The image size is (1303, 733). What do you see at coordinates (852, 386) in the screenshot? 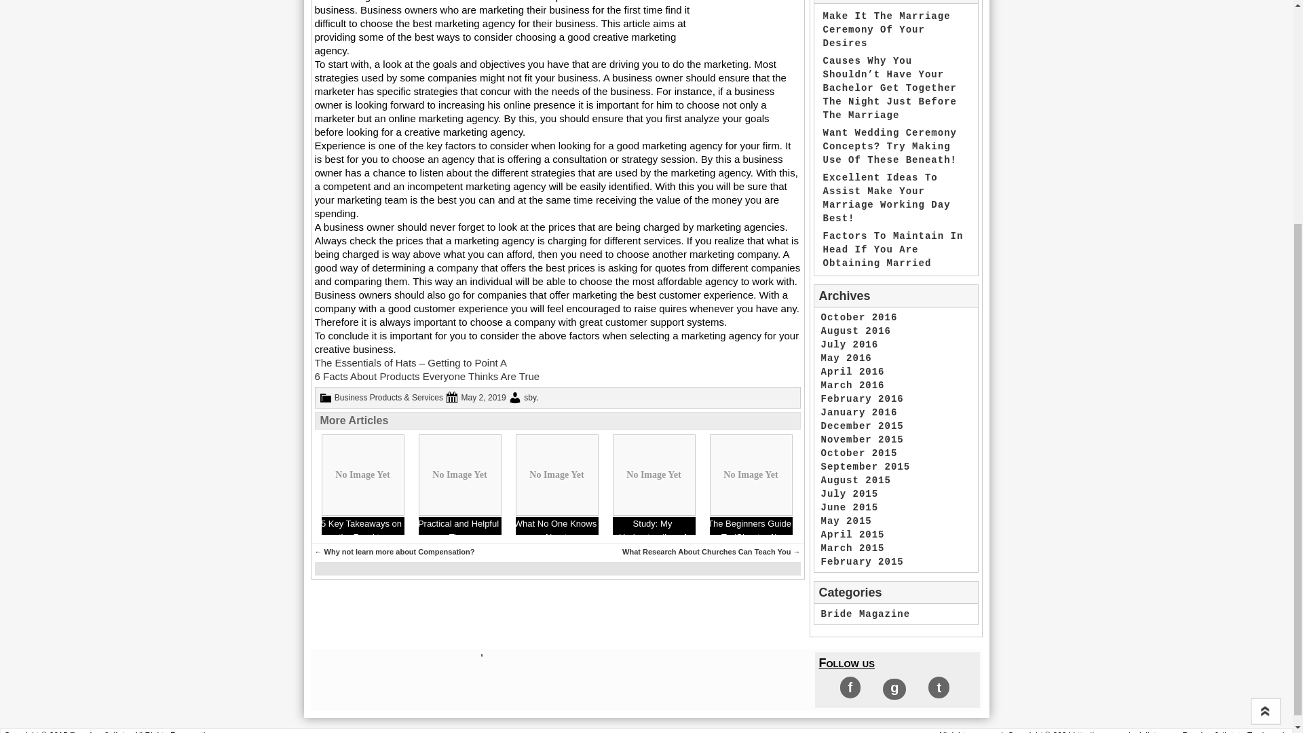
I see `March 2016` at bounding box center [852, 386].